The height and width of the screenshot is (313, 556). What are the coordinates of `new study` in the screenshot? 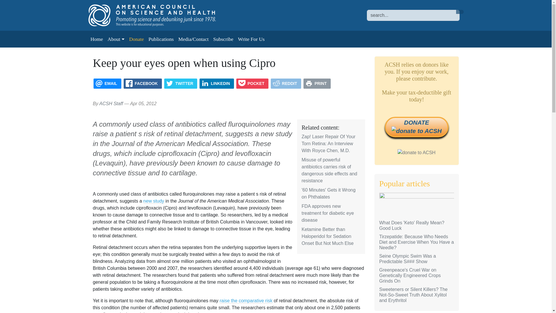 It's located at (153, 201).